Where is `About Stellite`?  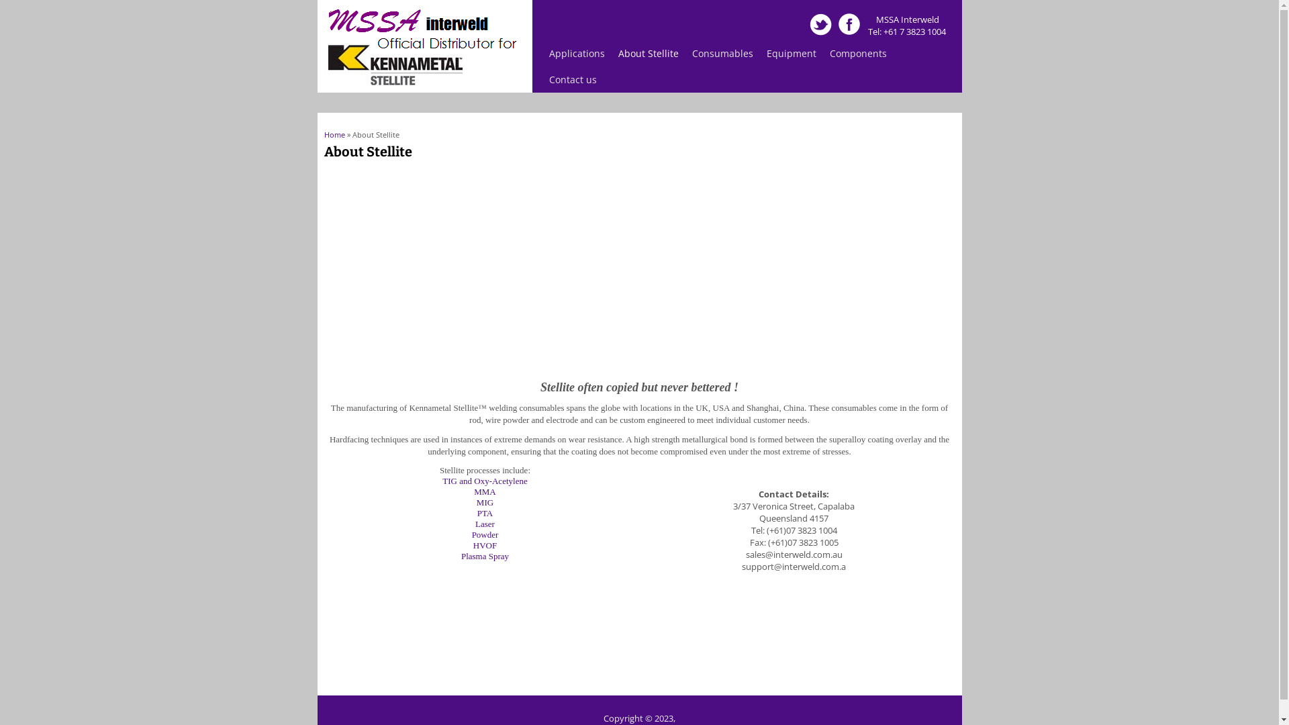
About Stellite is located at coordinates (648, 54).